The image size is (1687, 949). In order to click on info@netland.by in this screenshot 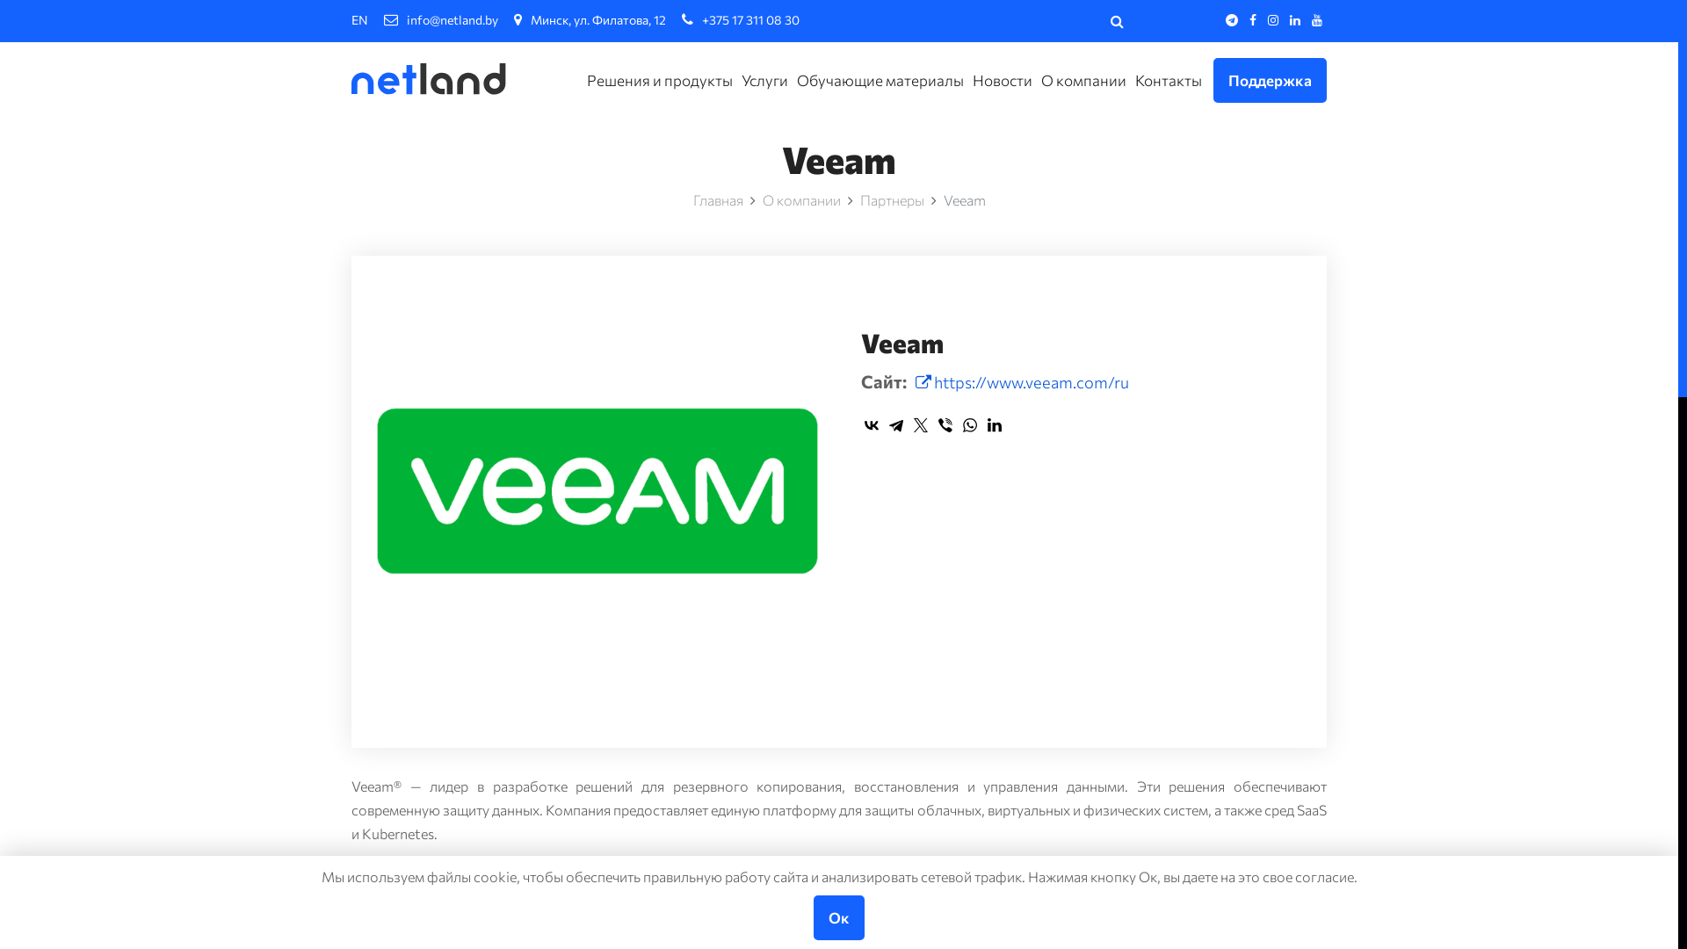, I will do `click(441, 19)`.